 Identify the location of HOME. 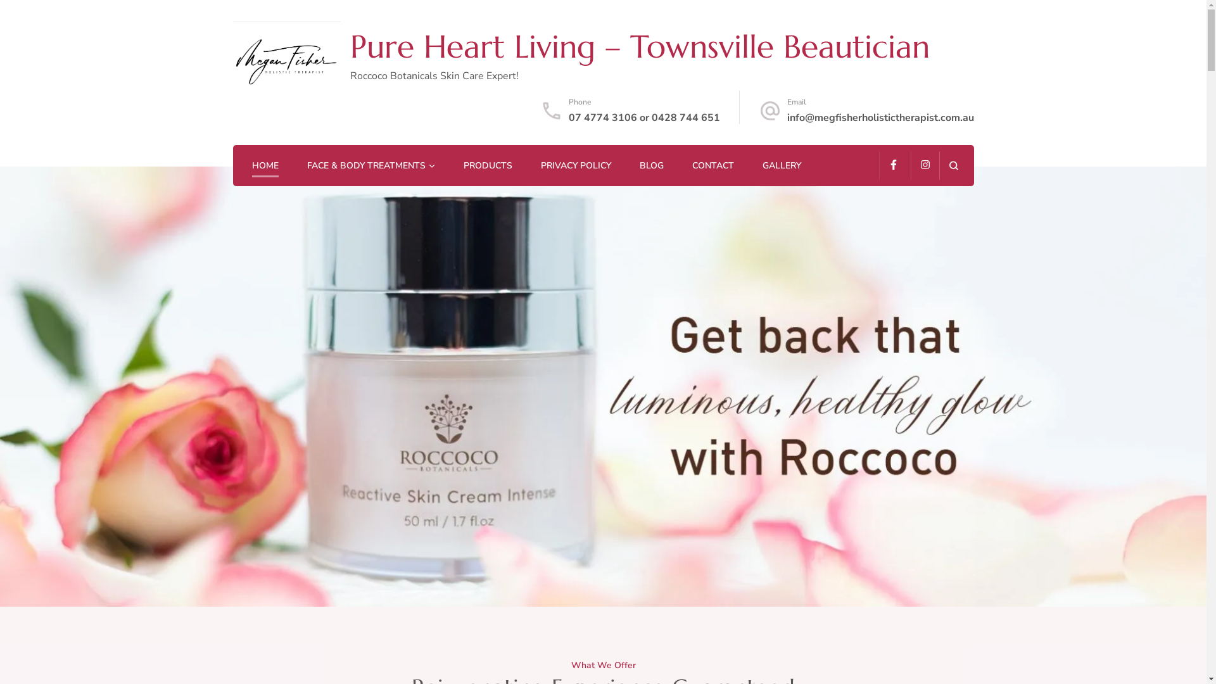
(265, 167).